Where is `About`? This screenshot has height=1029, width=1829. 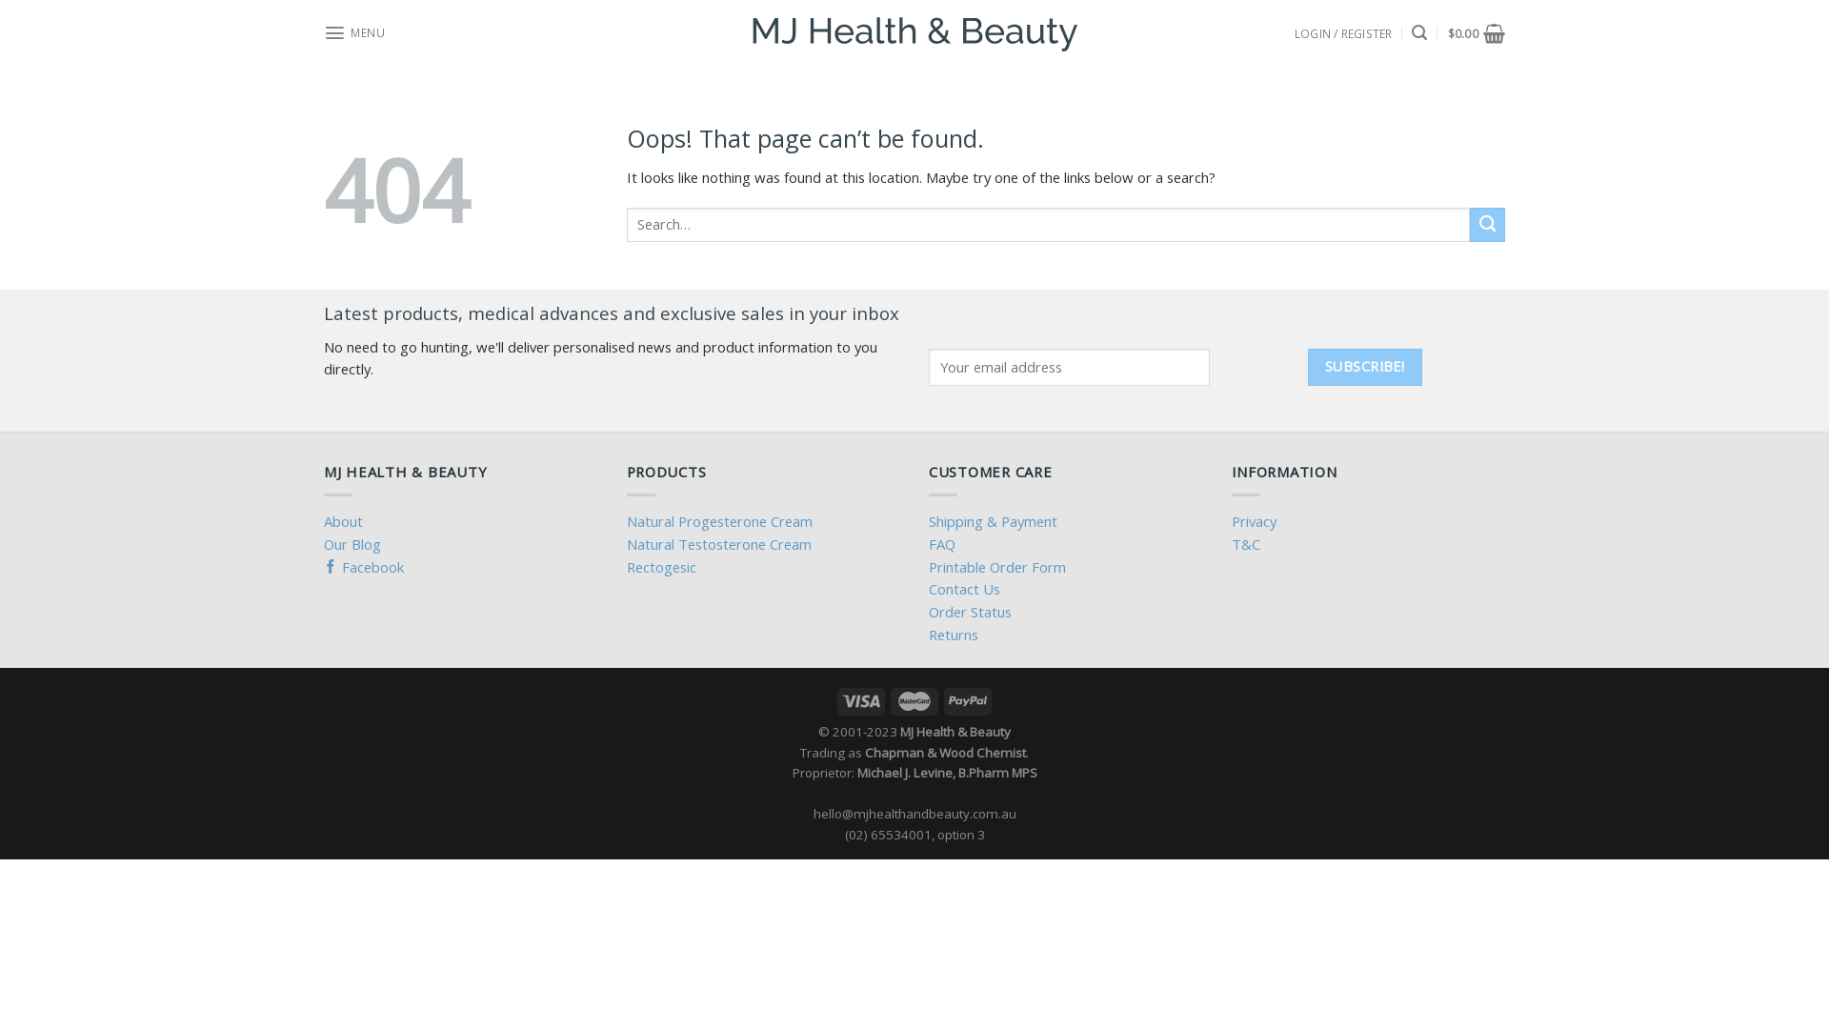
About is located at coordinates (343, 521).